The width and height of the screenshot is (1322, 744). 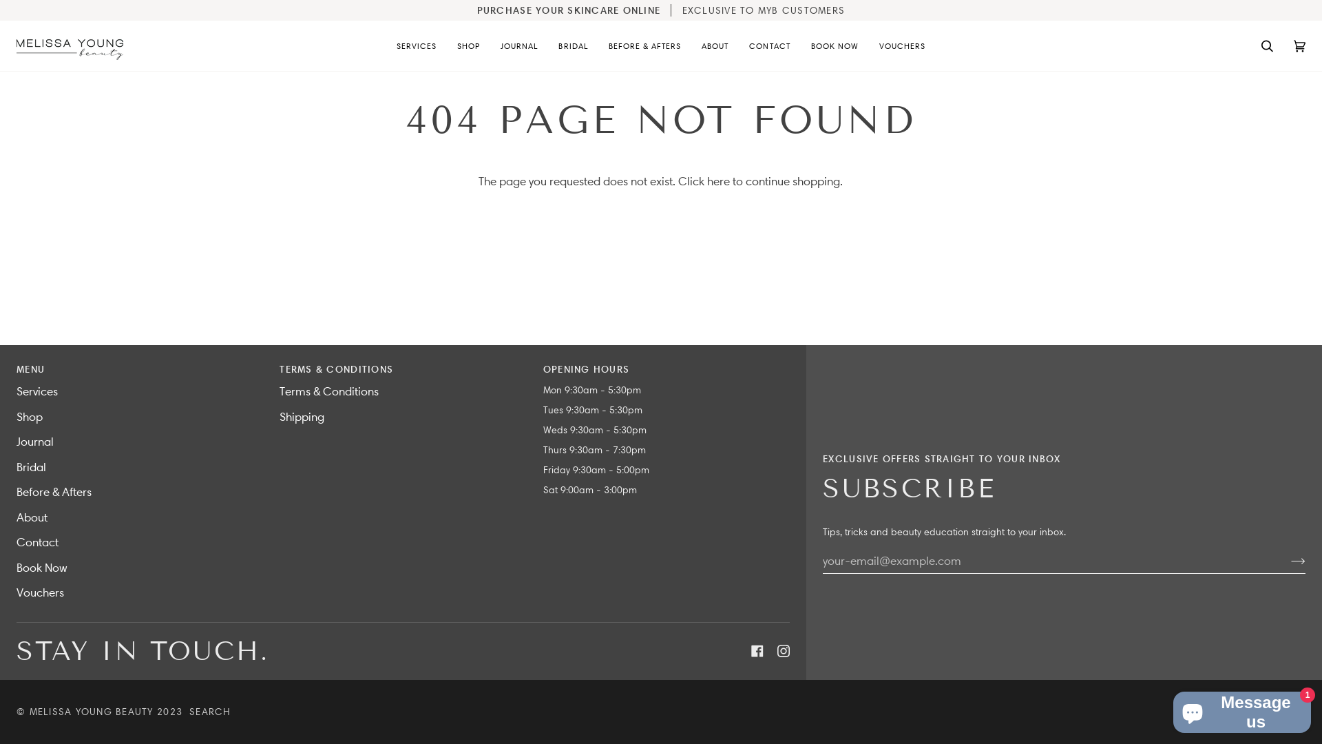 I want to click on Shipping, so click(x=302, y=416).